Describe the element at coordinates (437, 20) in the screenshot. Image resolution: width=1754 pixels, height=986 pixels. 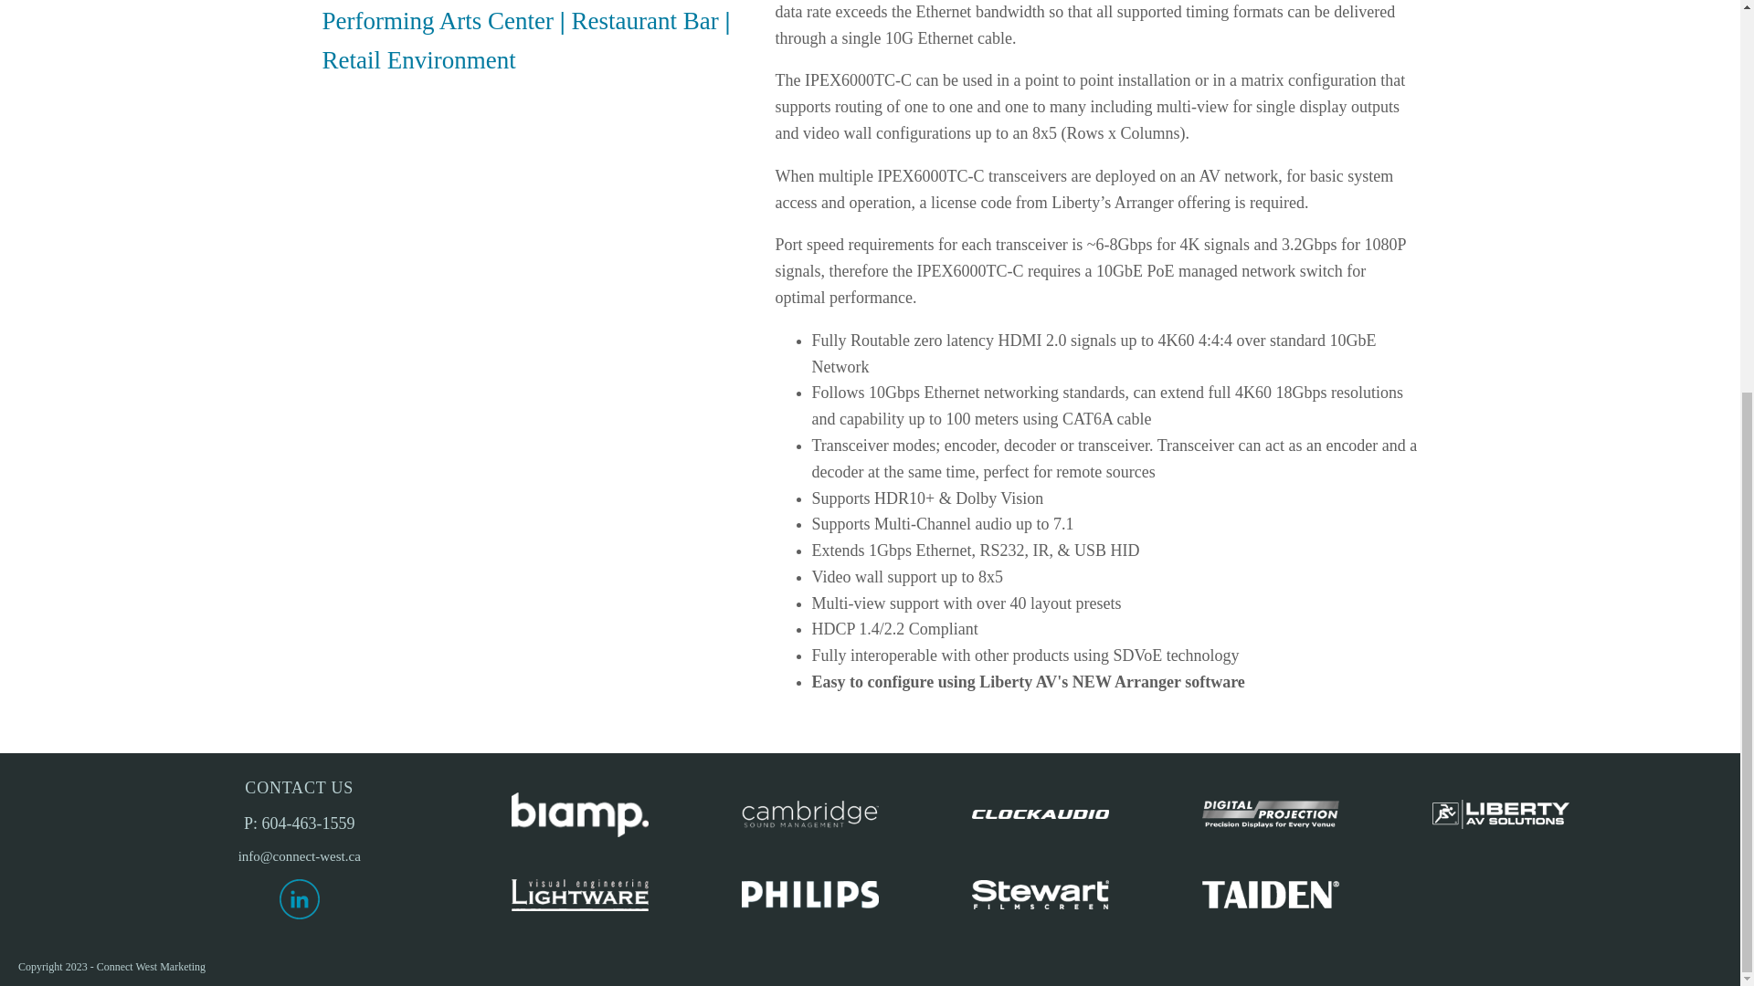
I see `Performing Arts Center` at that location.